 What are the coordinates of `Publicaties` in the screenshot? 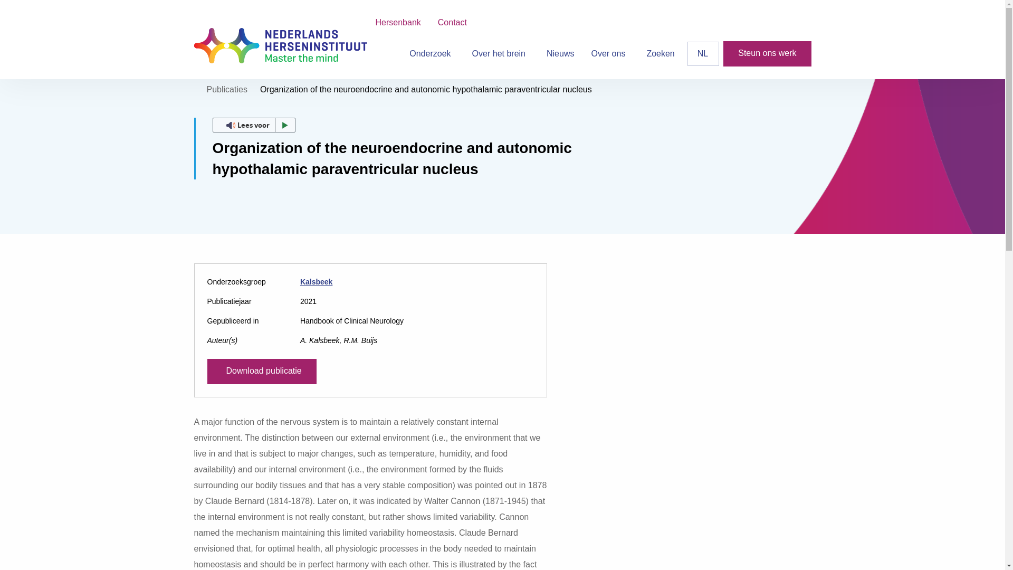 It's located at (227, 89).